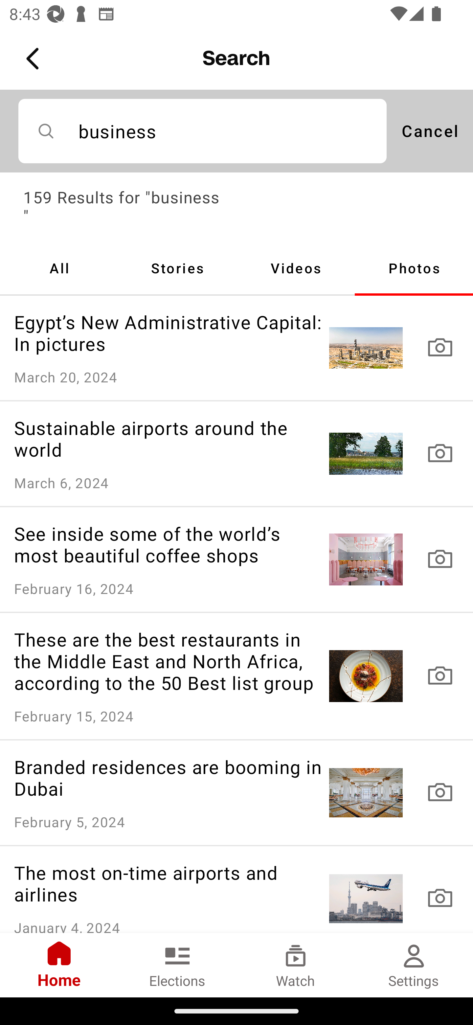 This screenshot has height=1025, width=473. What do you see at coordinates (34, 59) in the screenshot?
I see `Back Button` at bounding box center [34, 59].